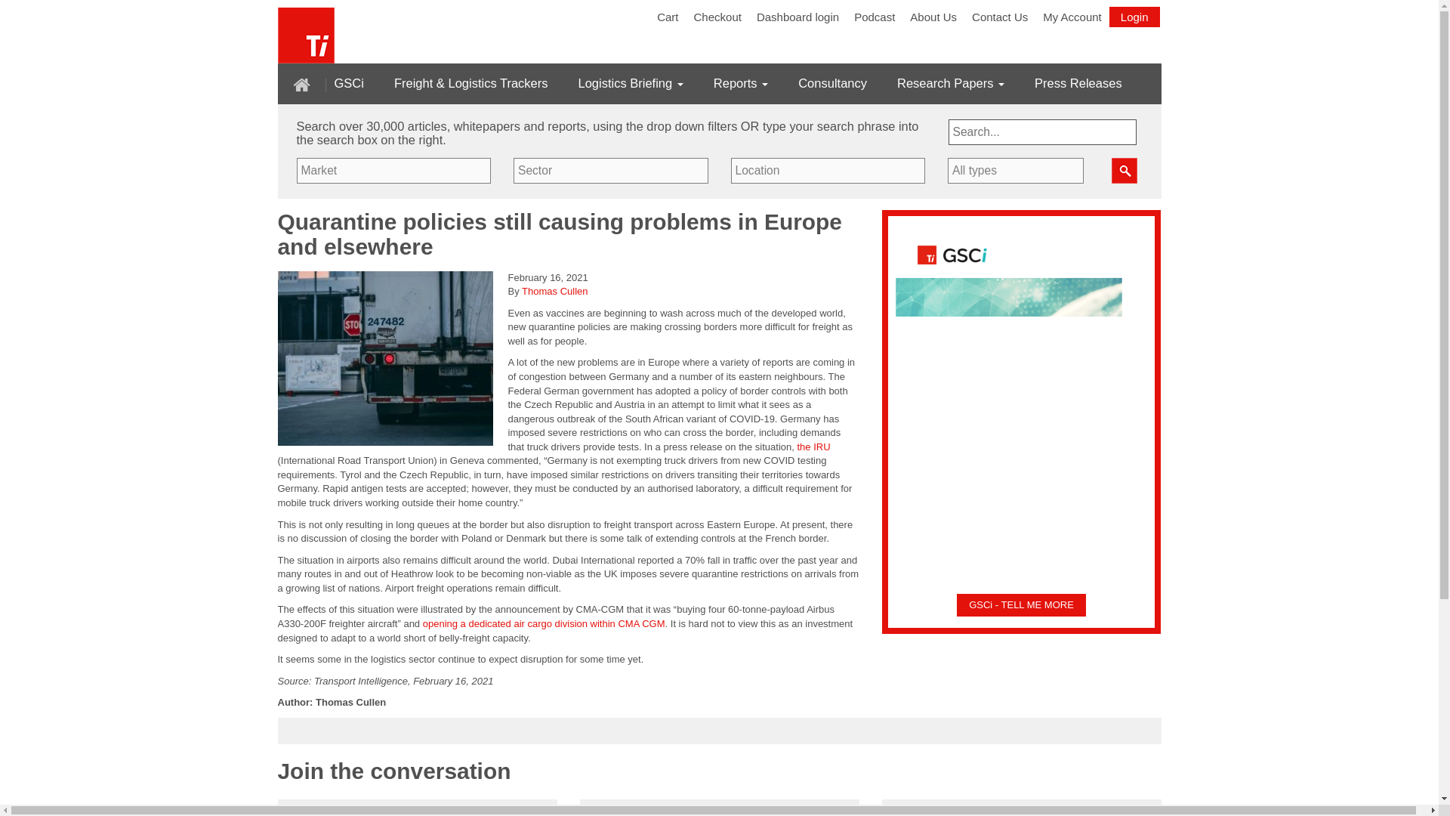 This screenshot has width=1450, height=816. Describe the element at coordinates (554, 292) in the screenshot. I see `Thomas Cullen` at that location.